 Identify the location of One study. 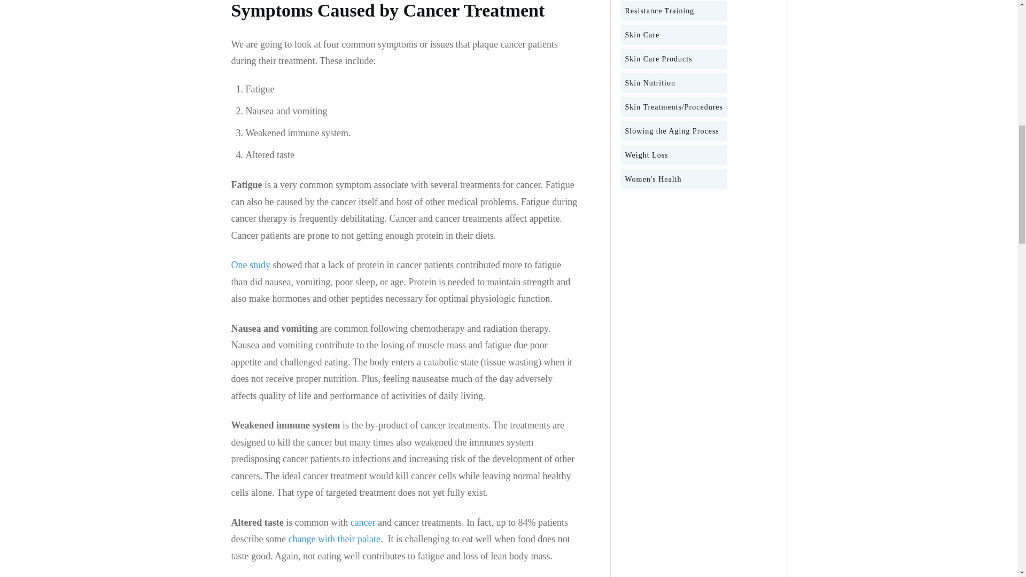
(251, 265).